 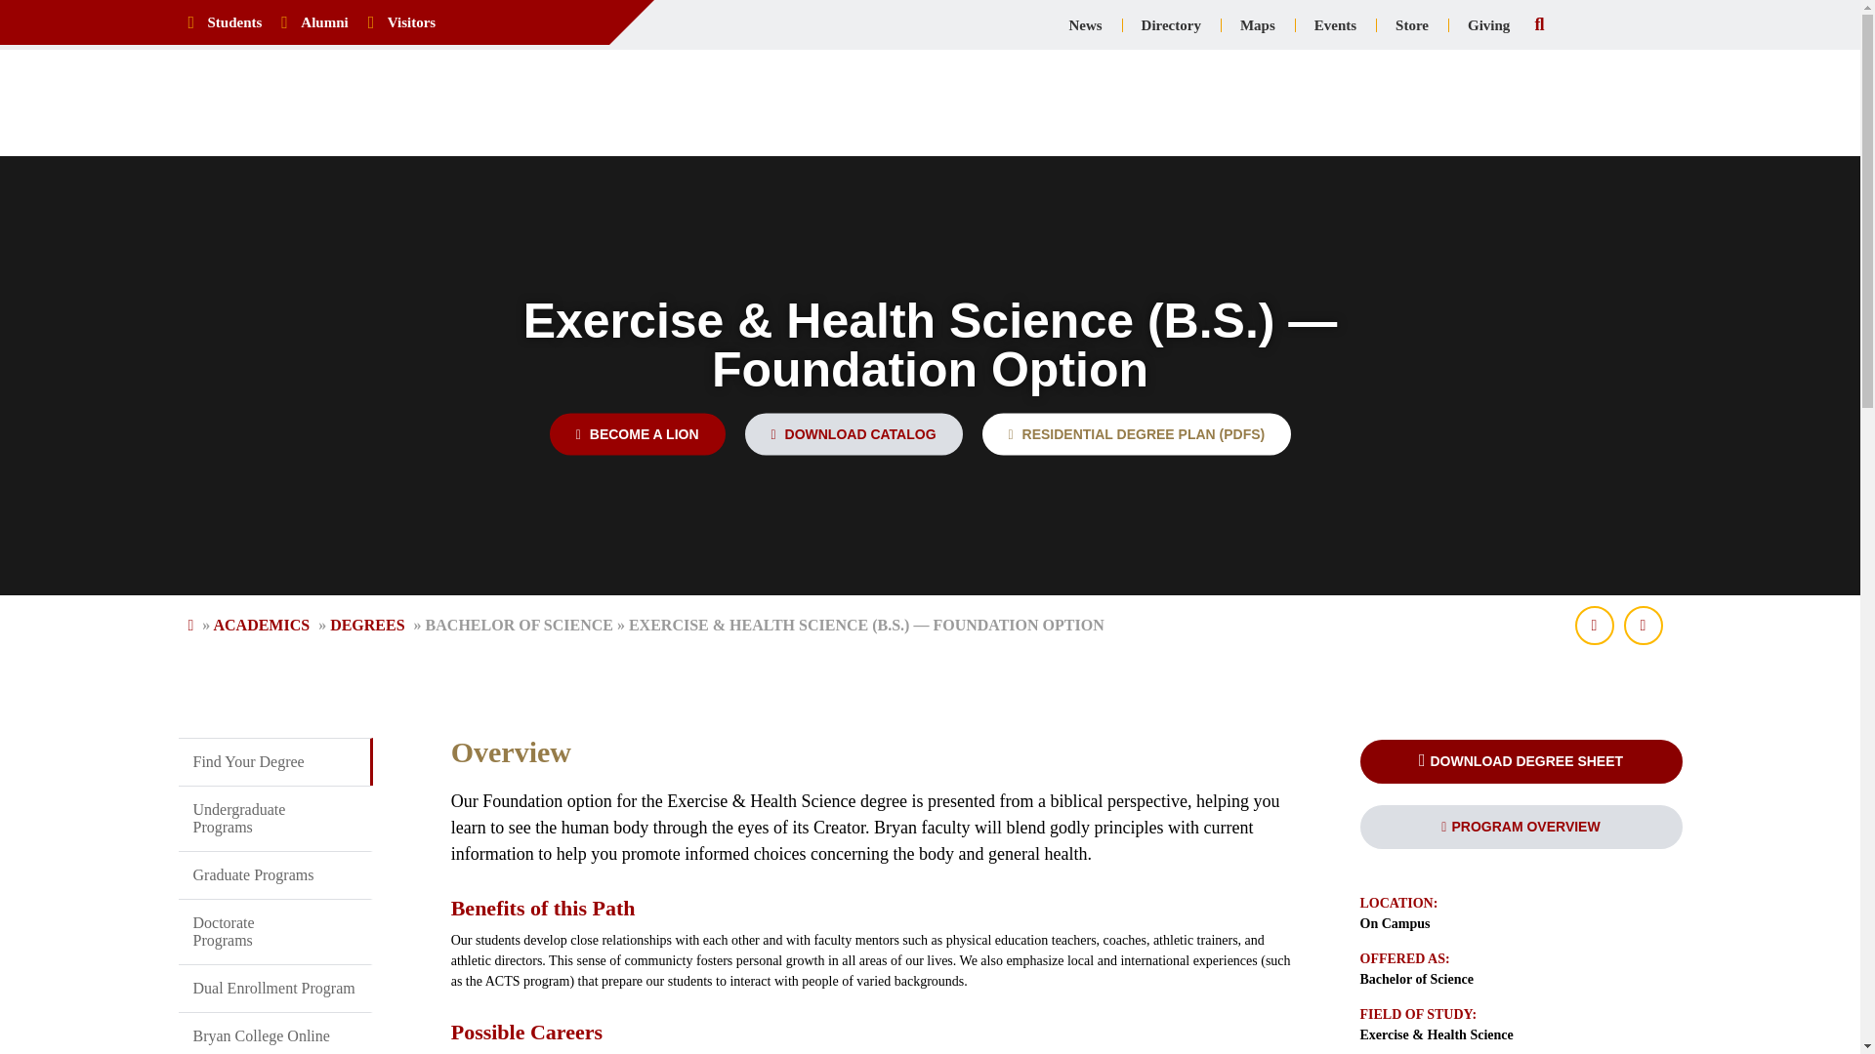 What do you see at coordinates (1336, 25) in the screenshot?
I see `Events` at bounding box center [1336, 25].